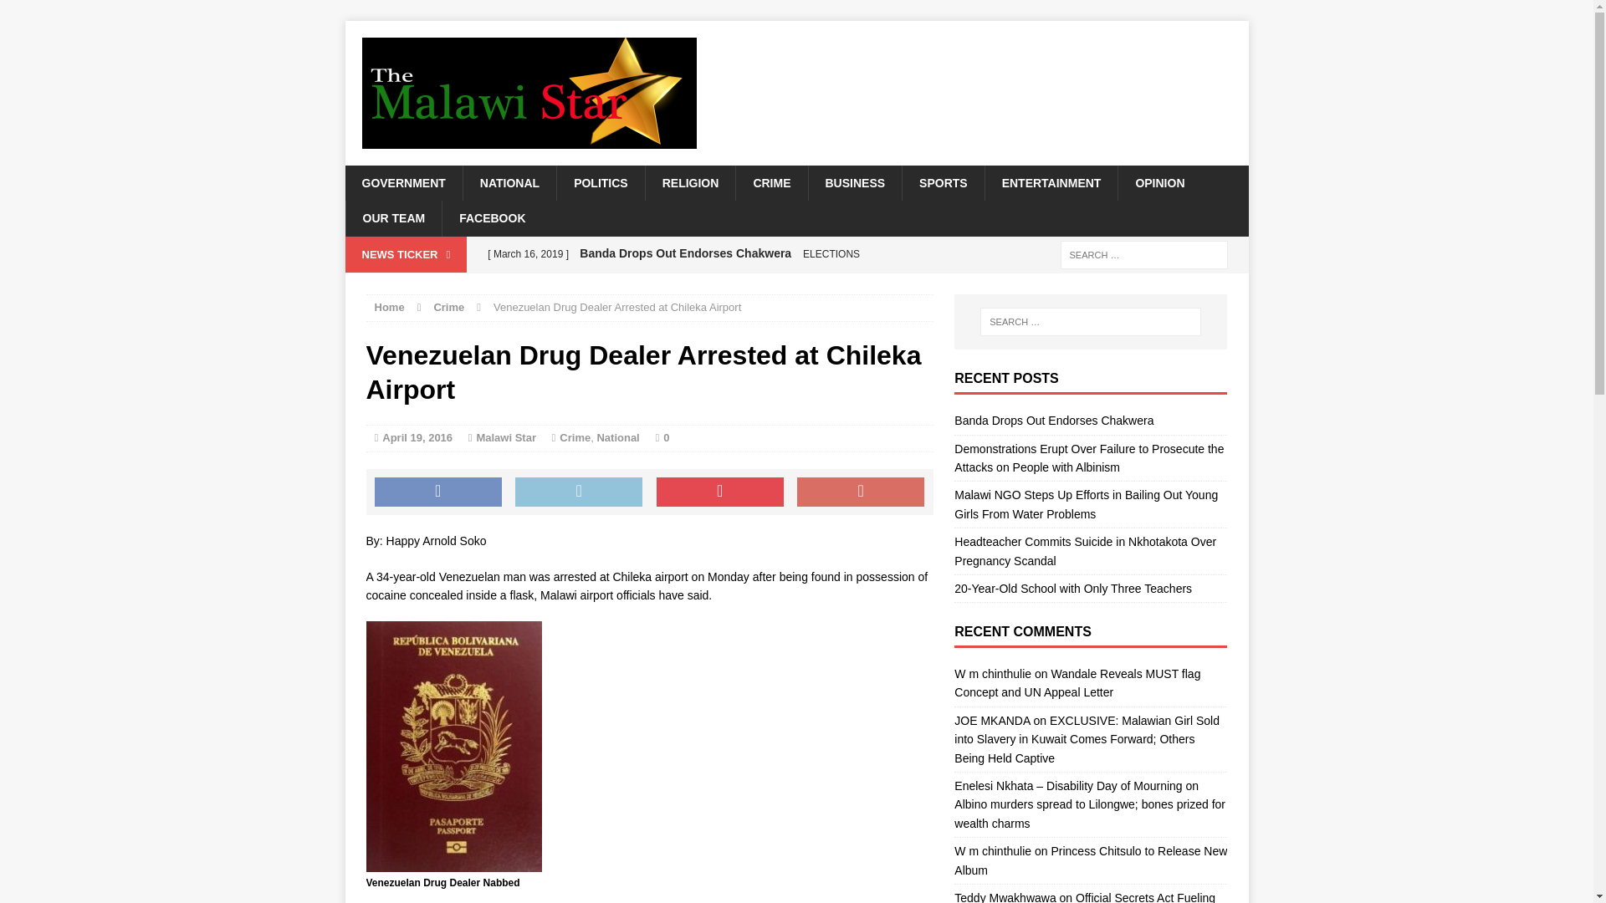 This screenshot has width=1606, height=903. I want to click on SPORTS, so click(942, 182).